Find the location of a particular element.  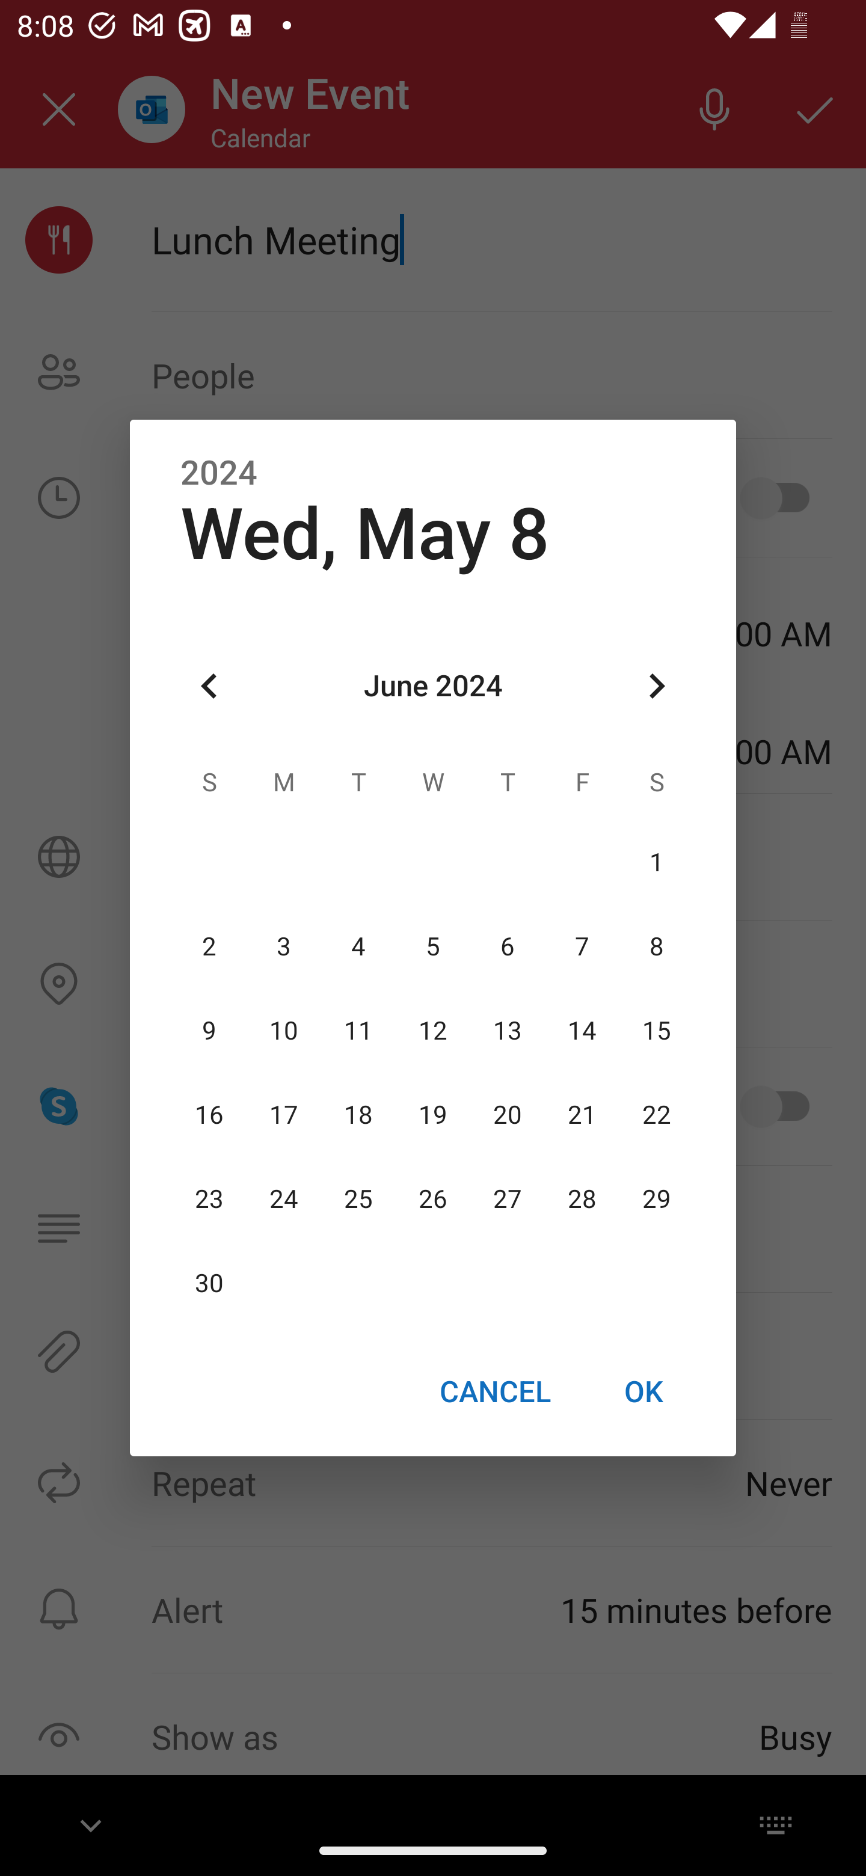

Next month is located at coordinates (657, 687).